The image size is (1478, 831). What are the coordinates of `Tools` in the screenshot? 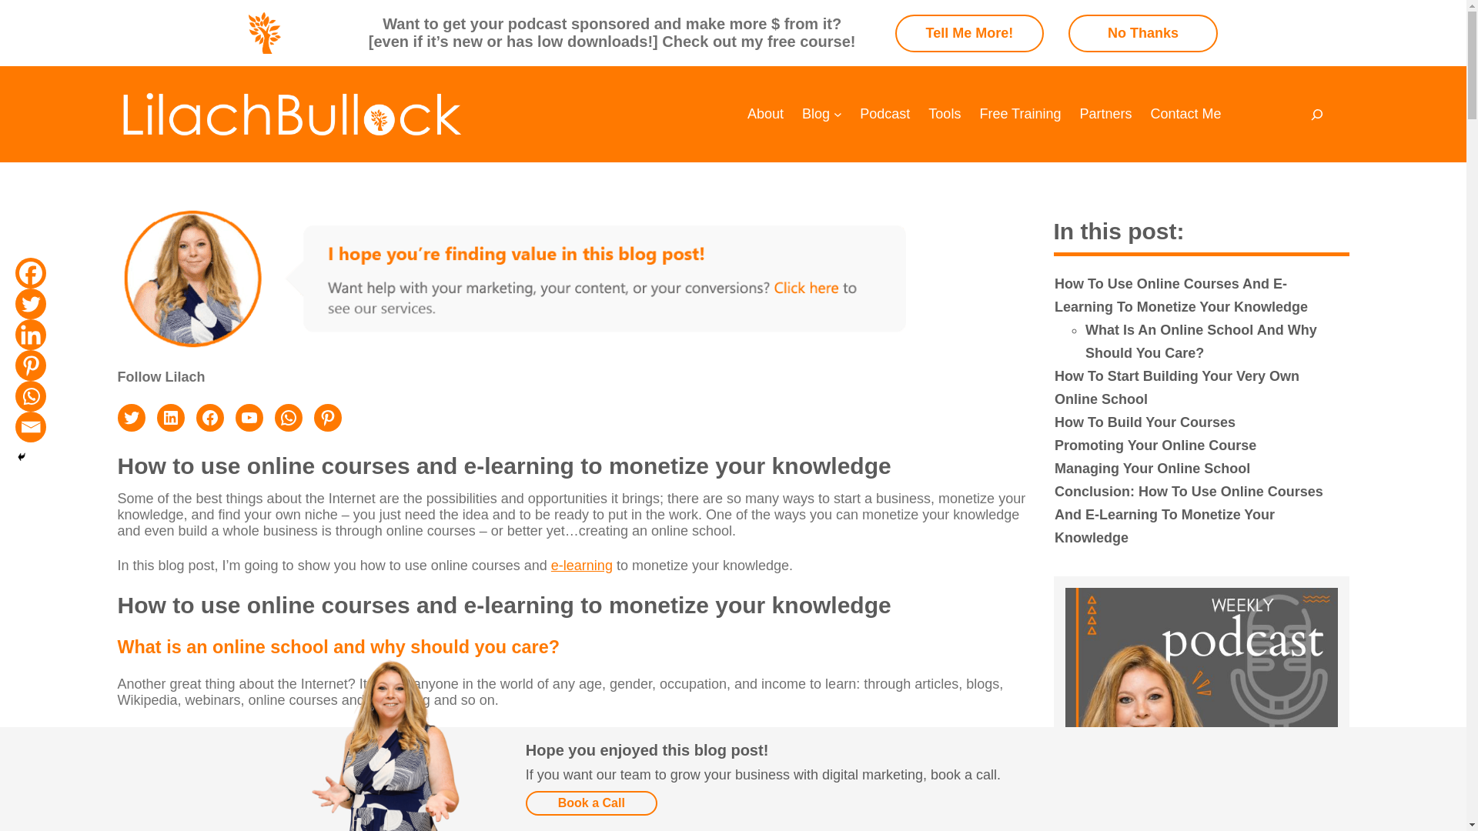 It's located at (944, 114).